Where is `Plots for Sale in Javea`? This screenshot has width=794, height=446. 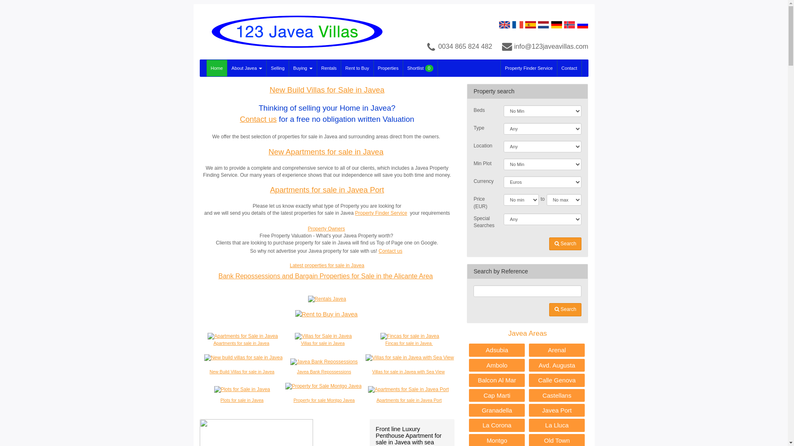
Plots for Sale in Javea is located at coordinates (242, 389).